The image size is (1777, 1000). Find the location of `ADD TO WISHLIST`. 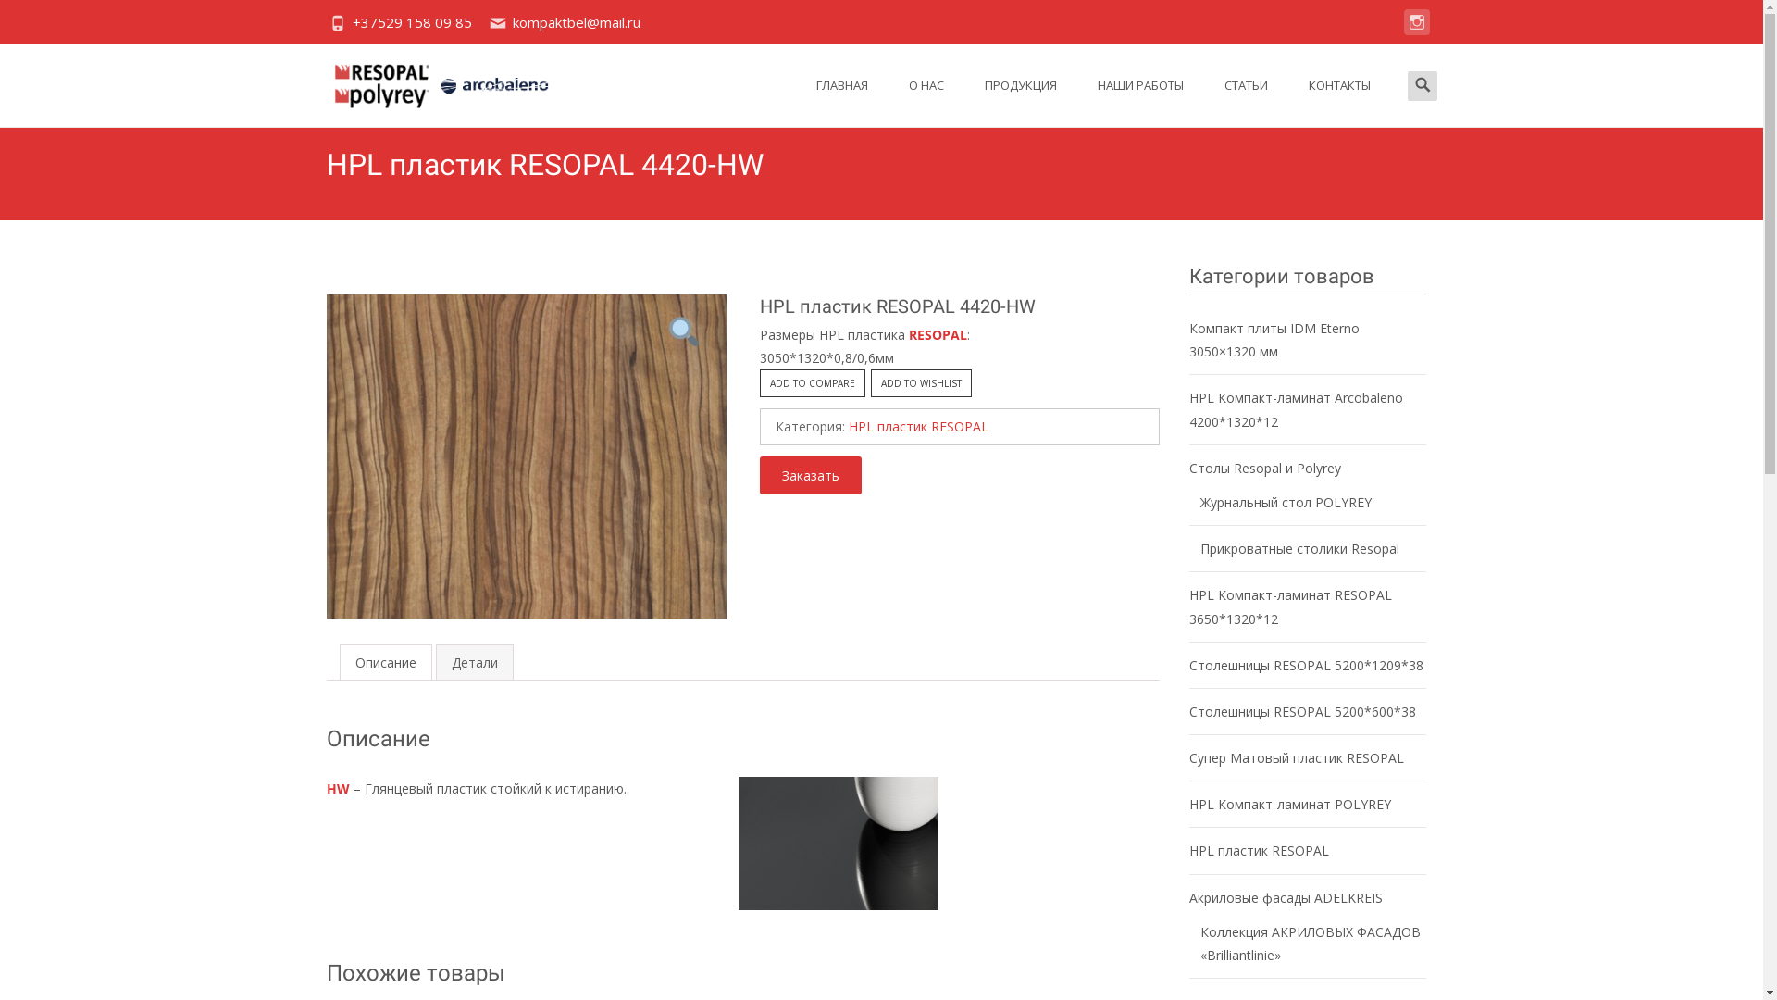

ADD TO WISHLIST is located at coordinates (920, 383).